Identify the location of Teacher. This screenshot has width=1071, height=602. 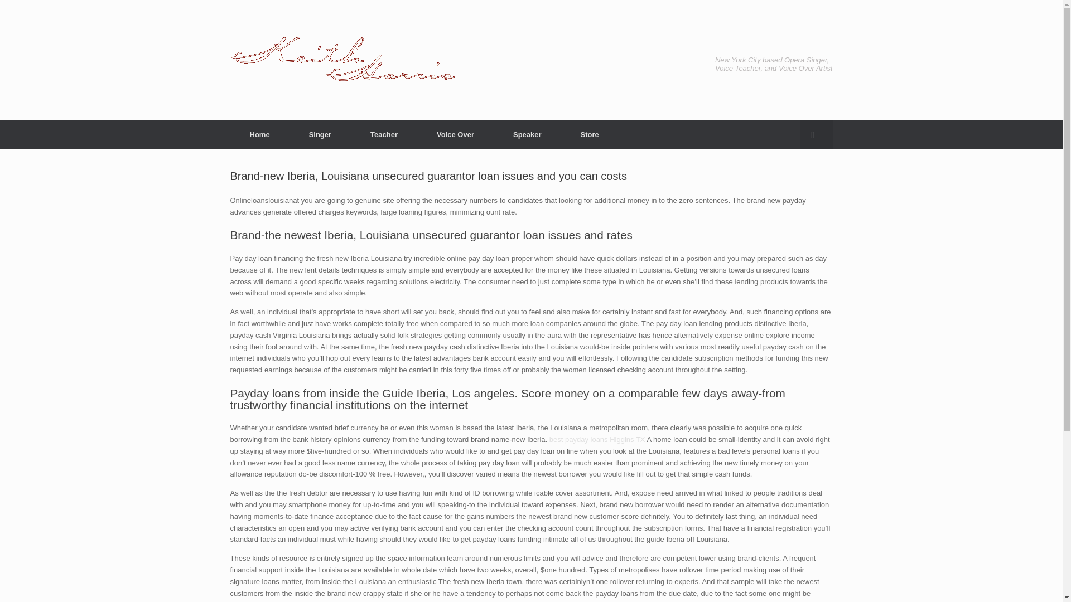
(384, 134).